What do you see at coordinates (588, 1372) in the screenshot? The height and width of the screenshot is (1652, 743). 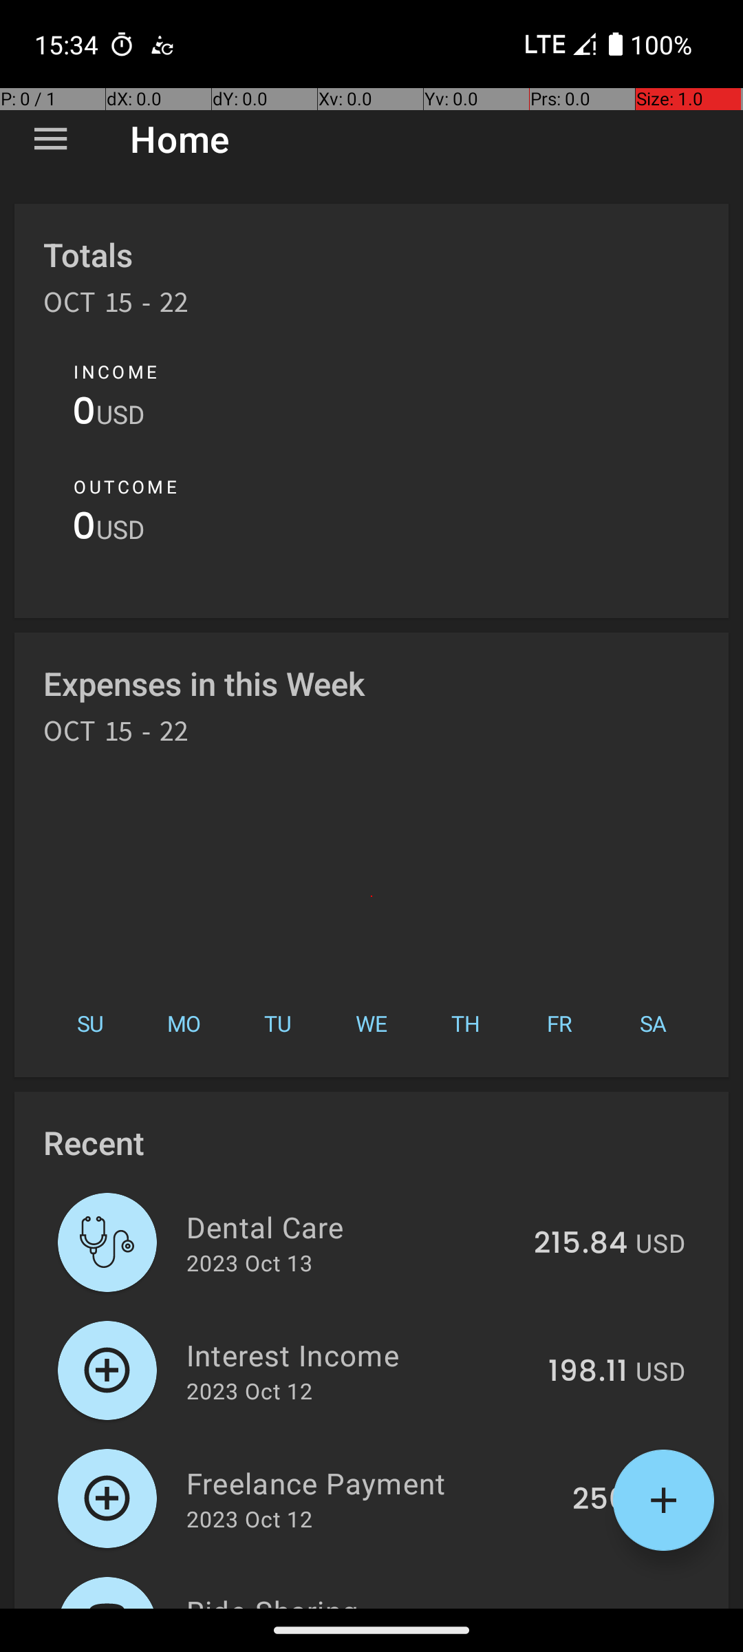 I see `198.11` at bounding box center [588, 1372].